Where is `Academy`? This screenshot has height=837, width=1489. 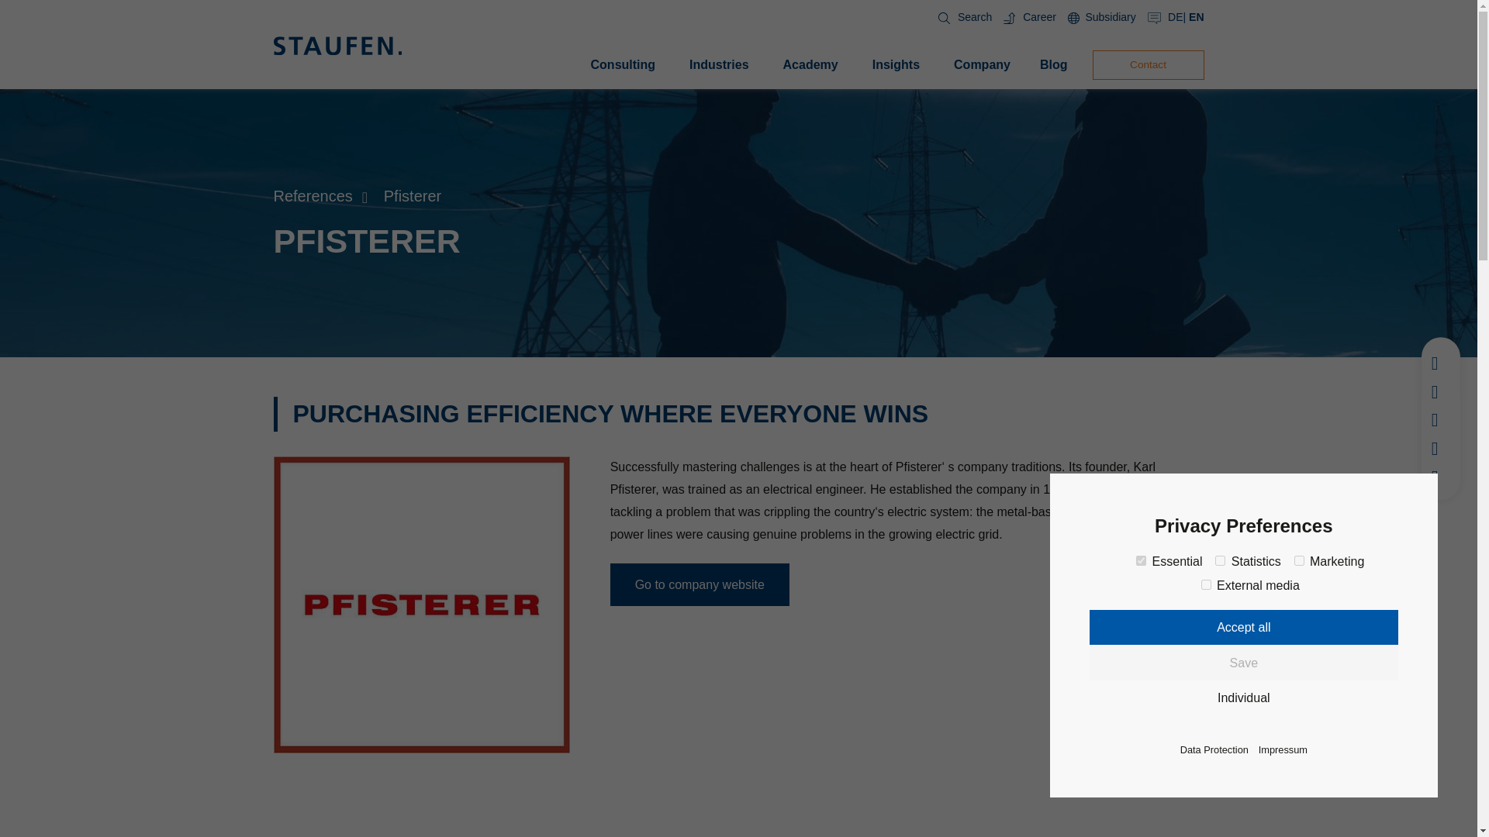
Academy is located at coordinates (810, 65).